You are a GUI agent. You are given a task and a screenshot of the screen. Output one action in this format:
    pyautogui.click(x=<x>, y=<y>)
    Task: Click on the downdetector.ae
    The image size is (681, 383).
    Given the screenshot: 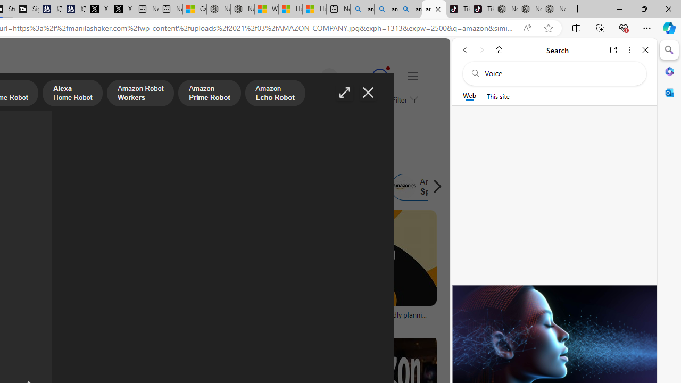 What is the action you would take?
    pyautogui.click(x=132, y=322)
    